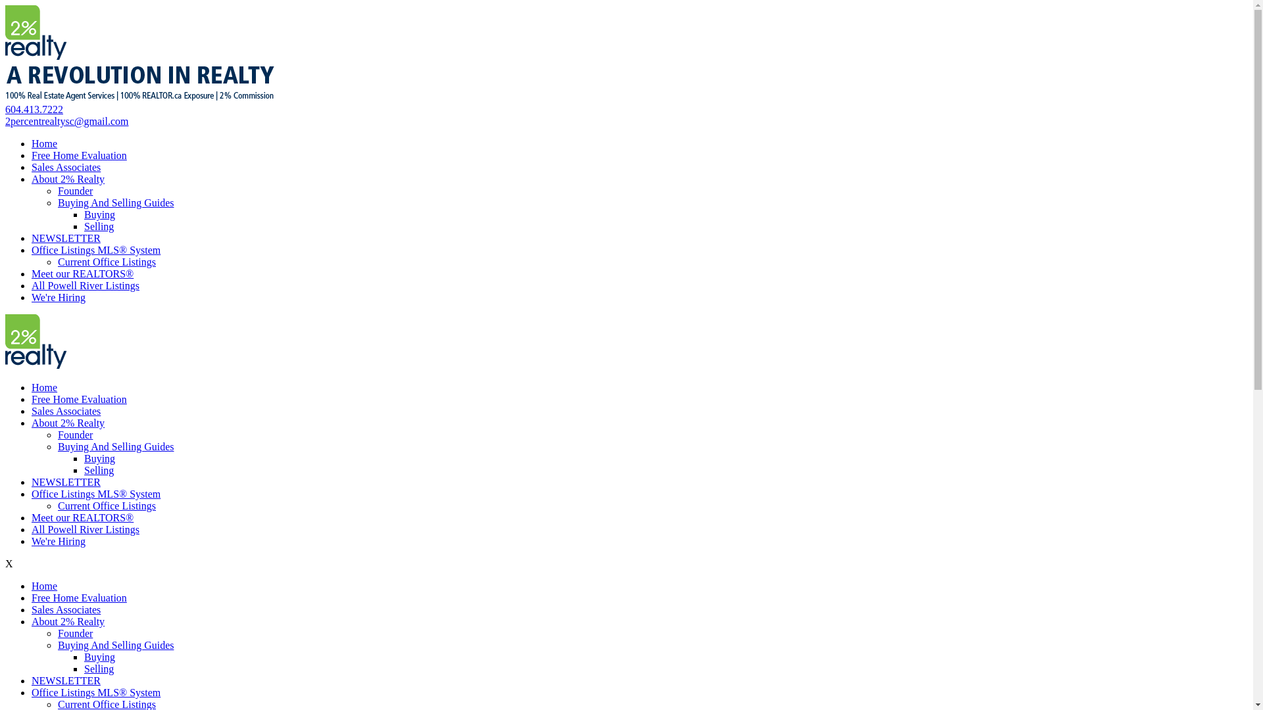  I want to click on Founder, so click(75, 634).